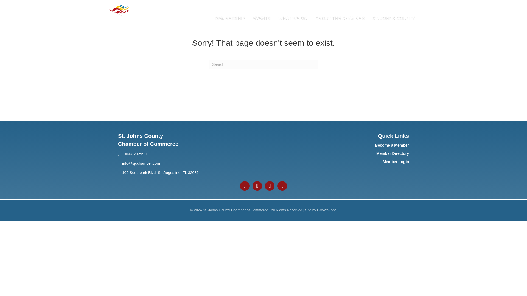  What do you see at coordinates (263, 64) in the screenshot?
I see `Type and press Enter to search.` at bounding box center [263, 64].